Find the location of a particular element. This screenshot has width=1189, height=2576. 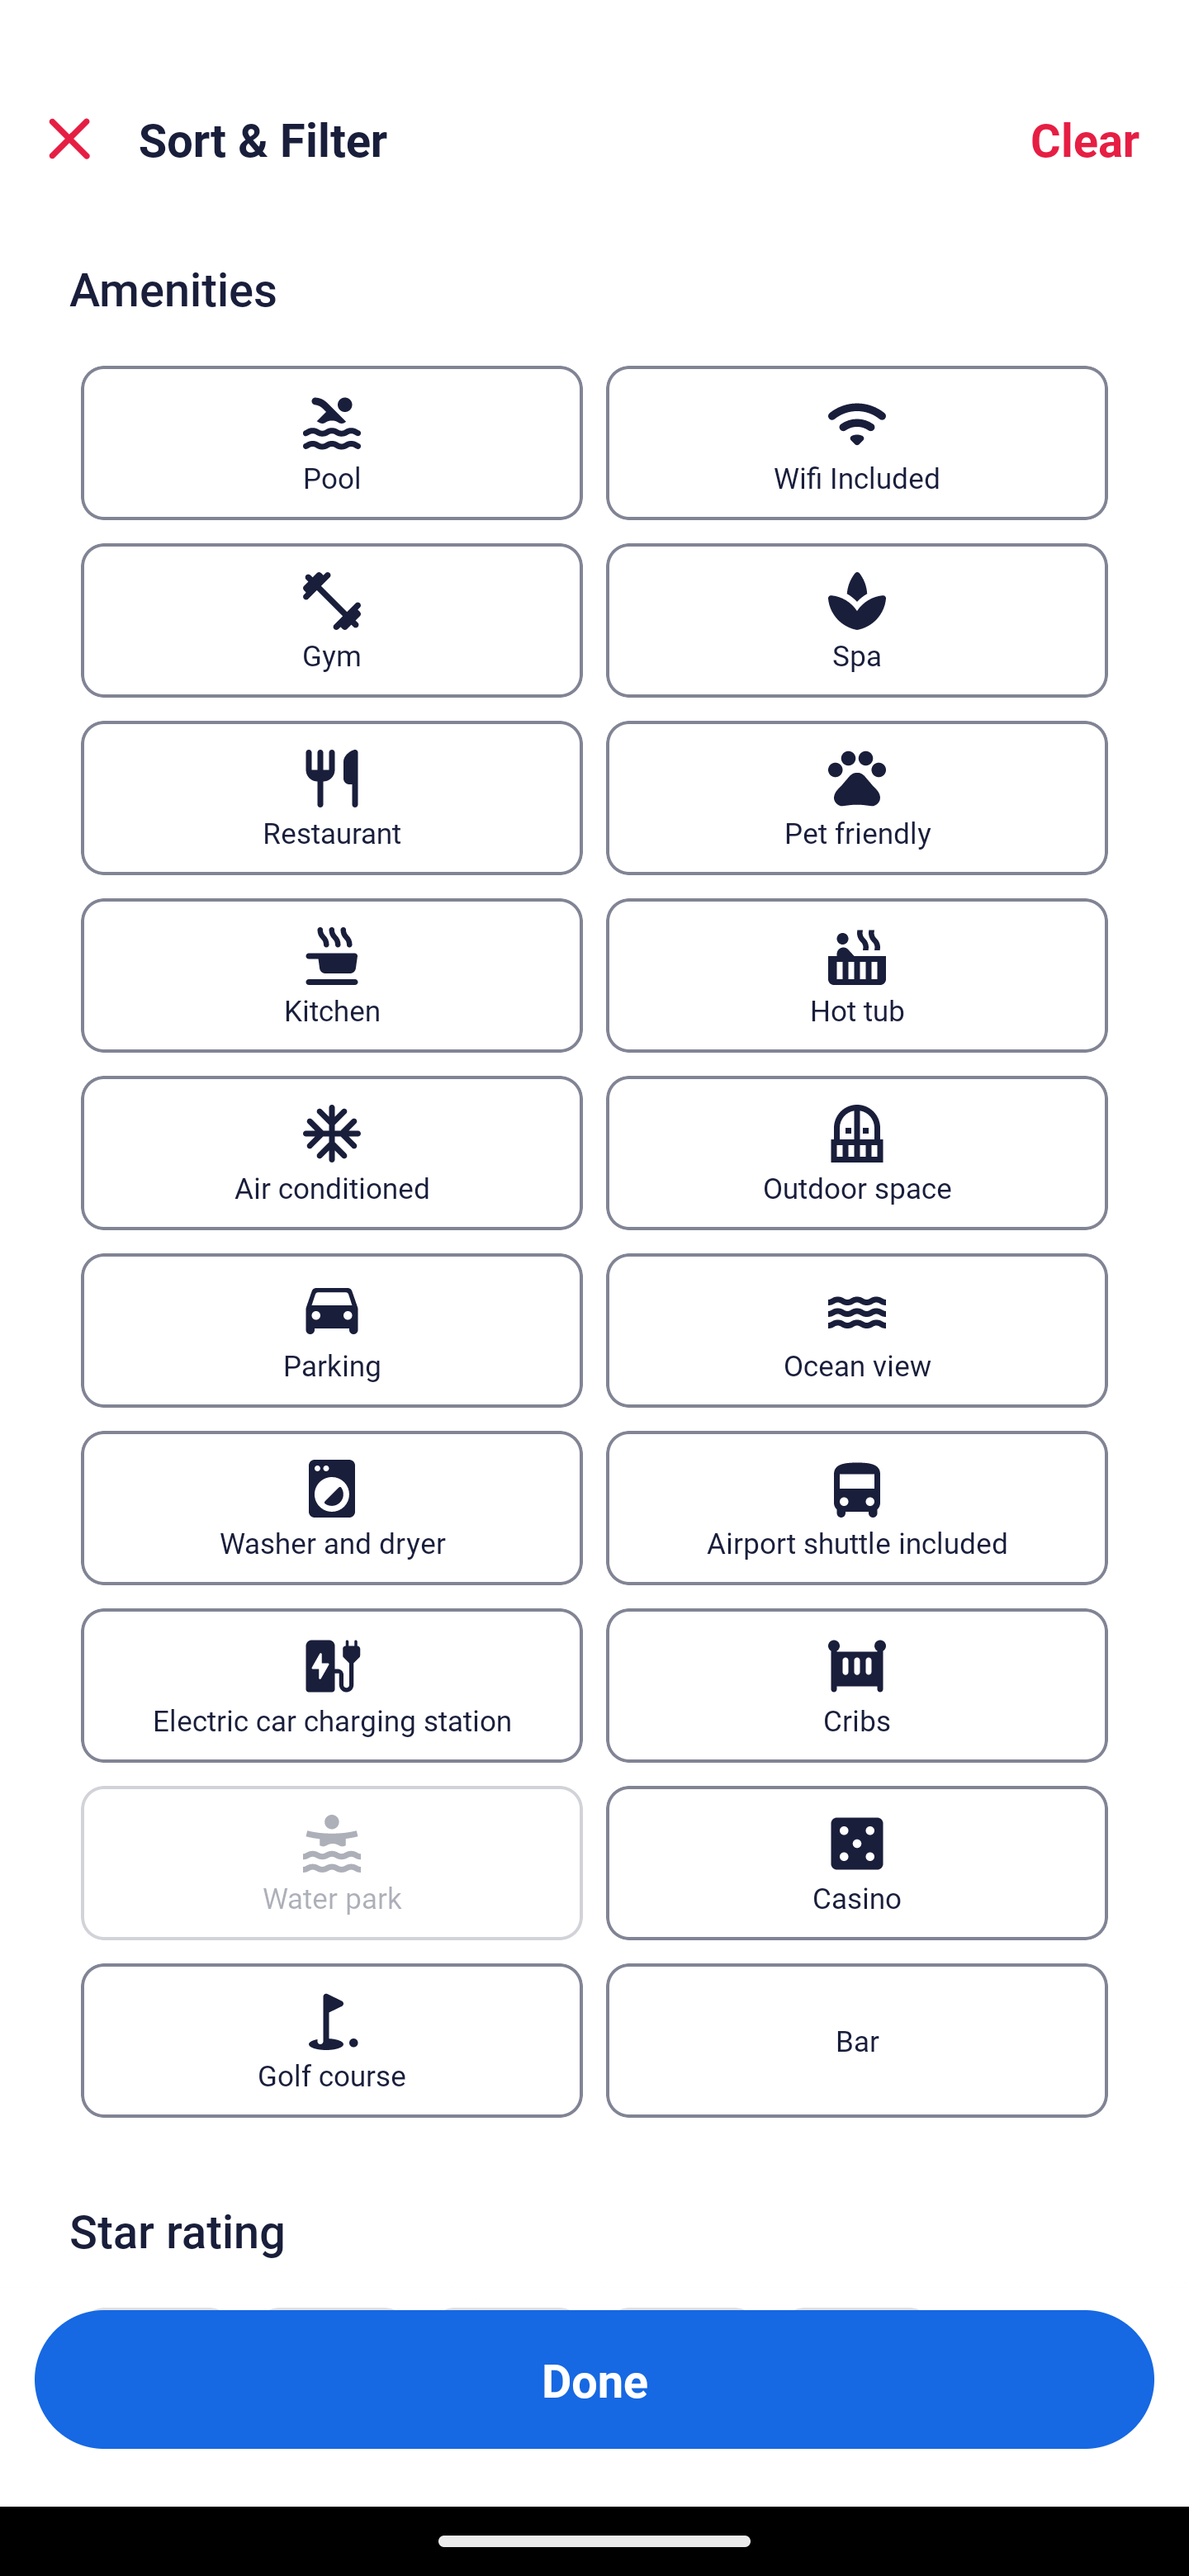

Airport shuttle included is located at coordinates (857, 1506).